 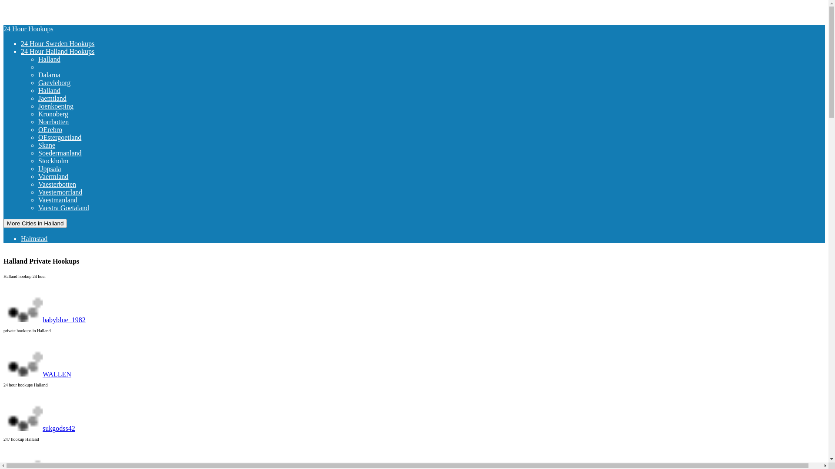 I want to click on Jaemtland, so click(x=68, y=98).